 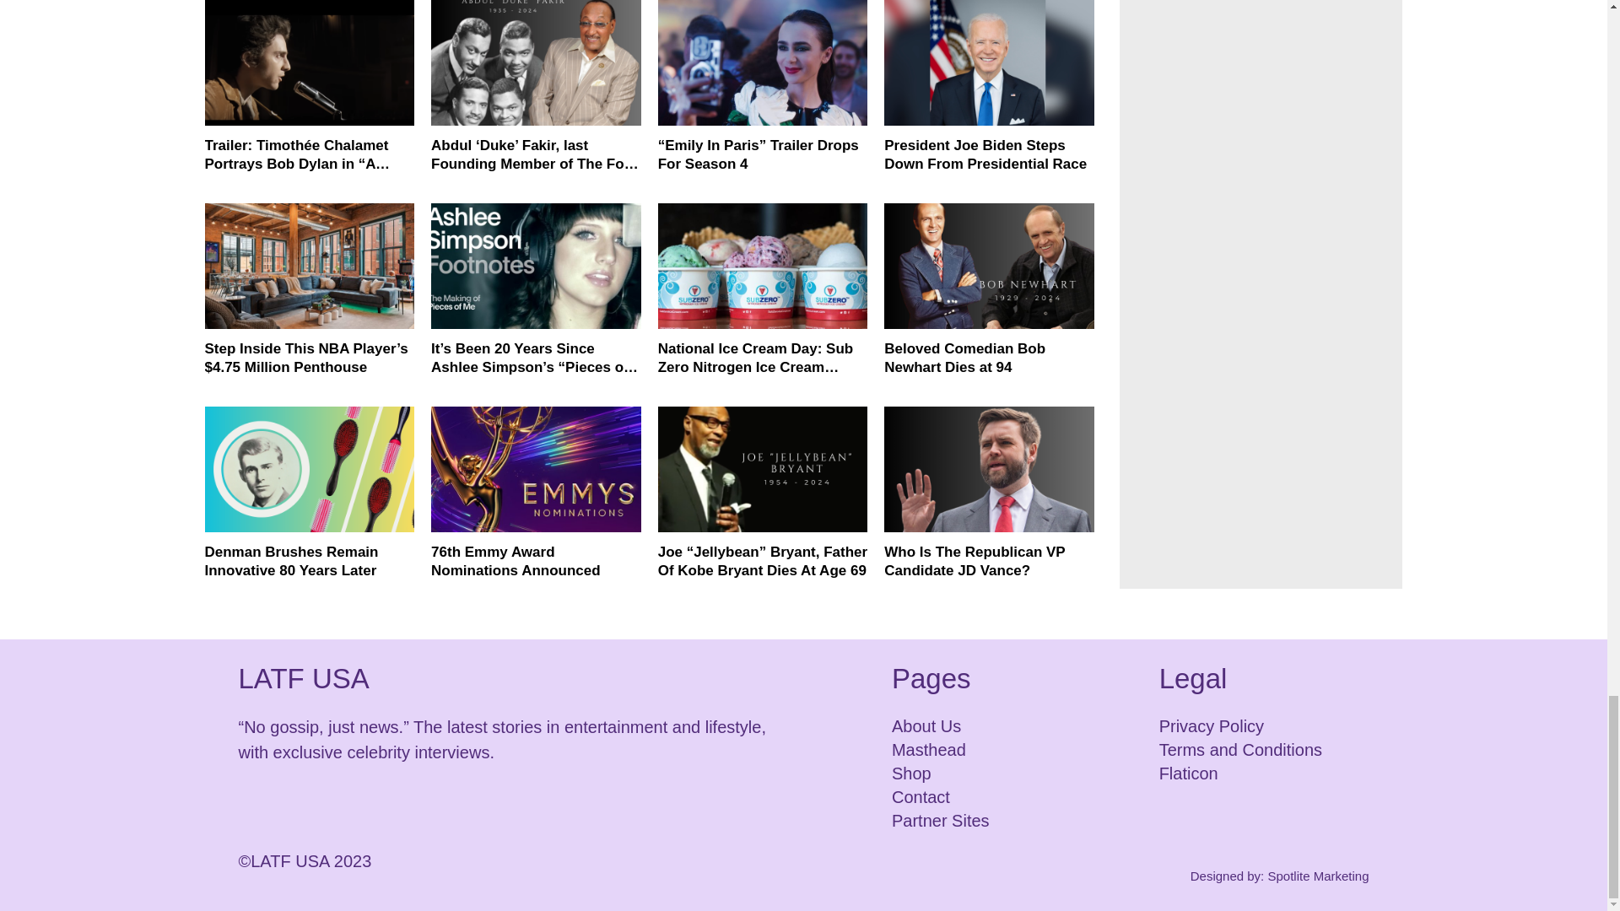 What do you see at coordinates (989, 469) in the screenshot?
I see `jd vance` at bounding box center [989, 469].